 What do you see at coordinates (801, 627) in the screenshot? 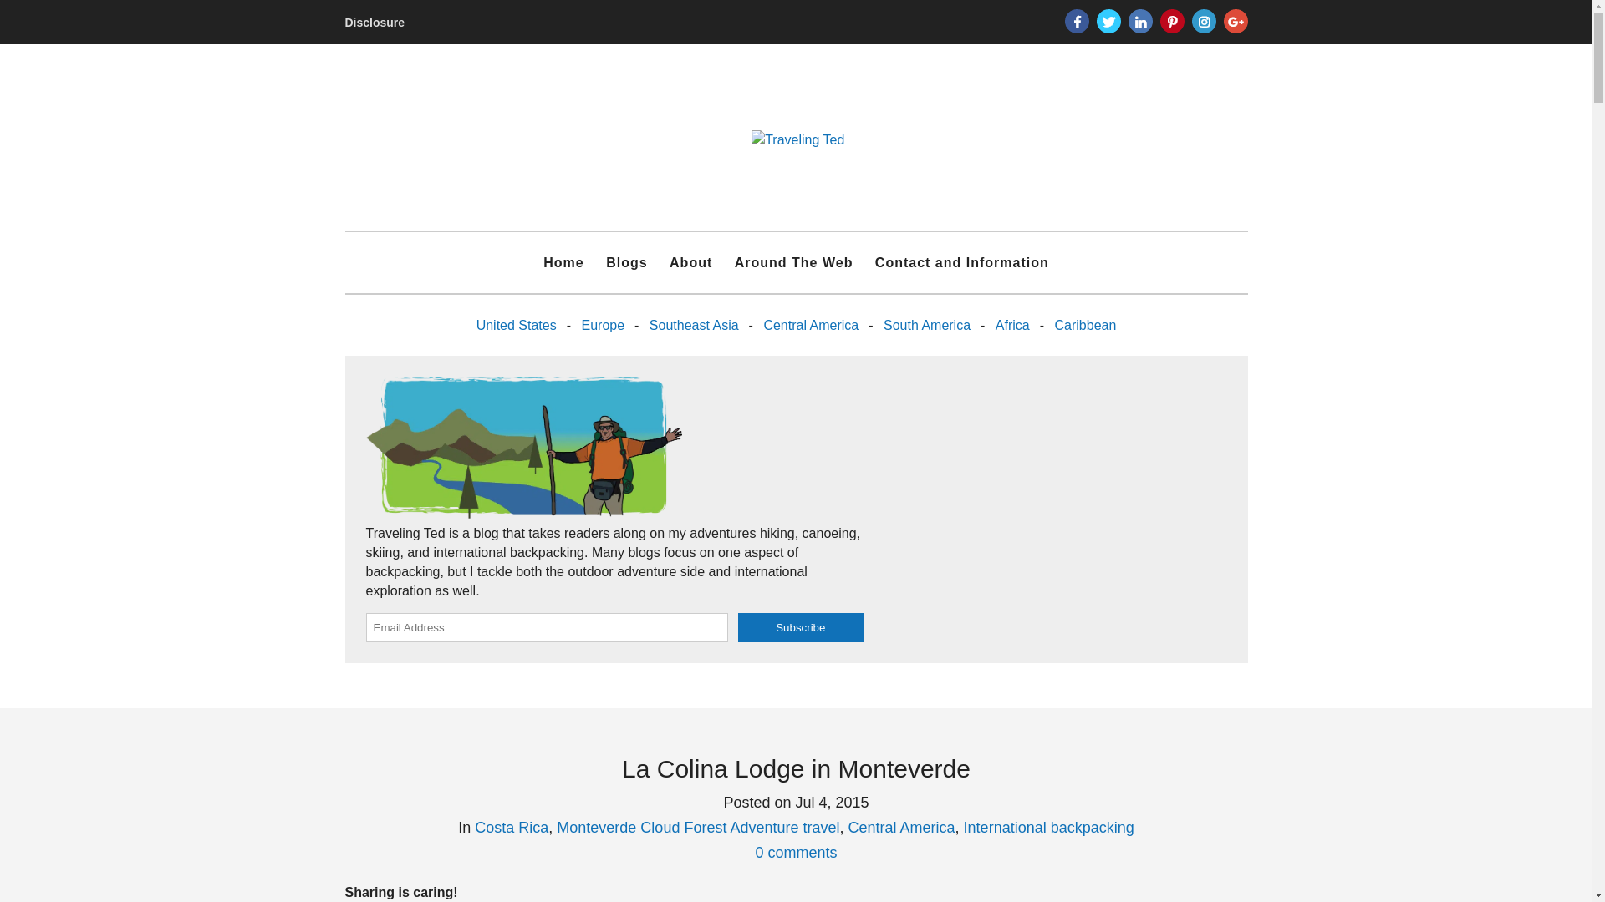
I see `Subscribe` at bounding box center [801, 627].